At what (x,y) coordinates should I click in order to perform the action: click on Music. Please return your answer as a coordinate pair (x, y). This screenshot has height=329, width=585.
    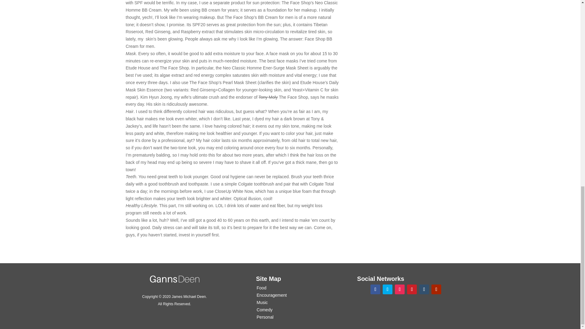
    Looking at the image, I should click on (262, 302).